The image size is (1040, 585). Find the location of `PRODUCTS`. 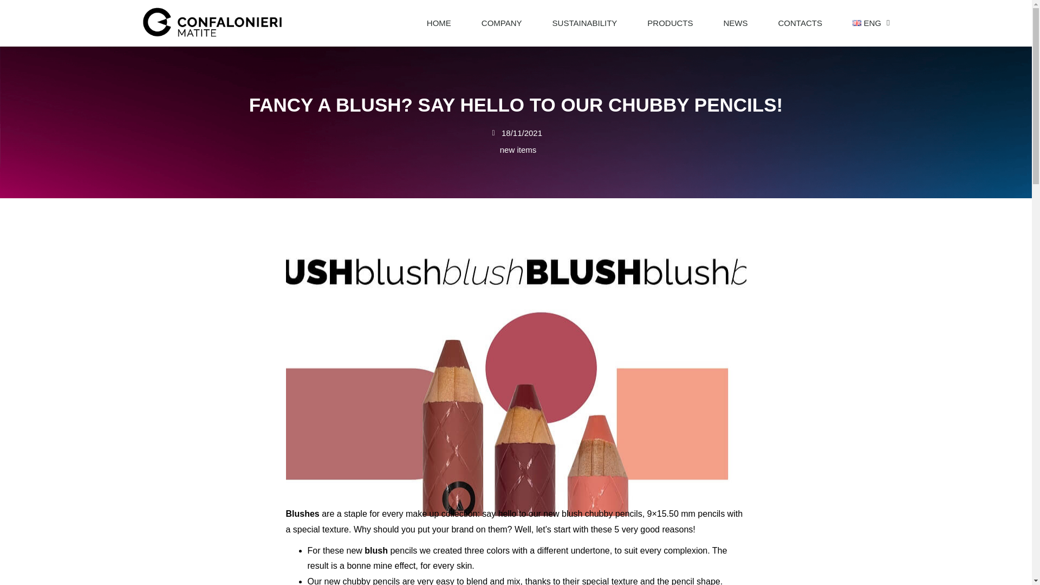

PRODUCTS is located at coordinates (670, 23).